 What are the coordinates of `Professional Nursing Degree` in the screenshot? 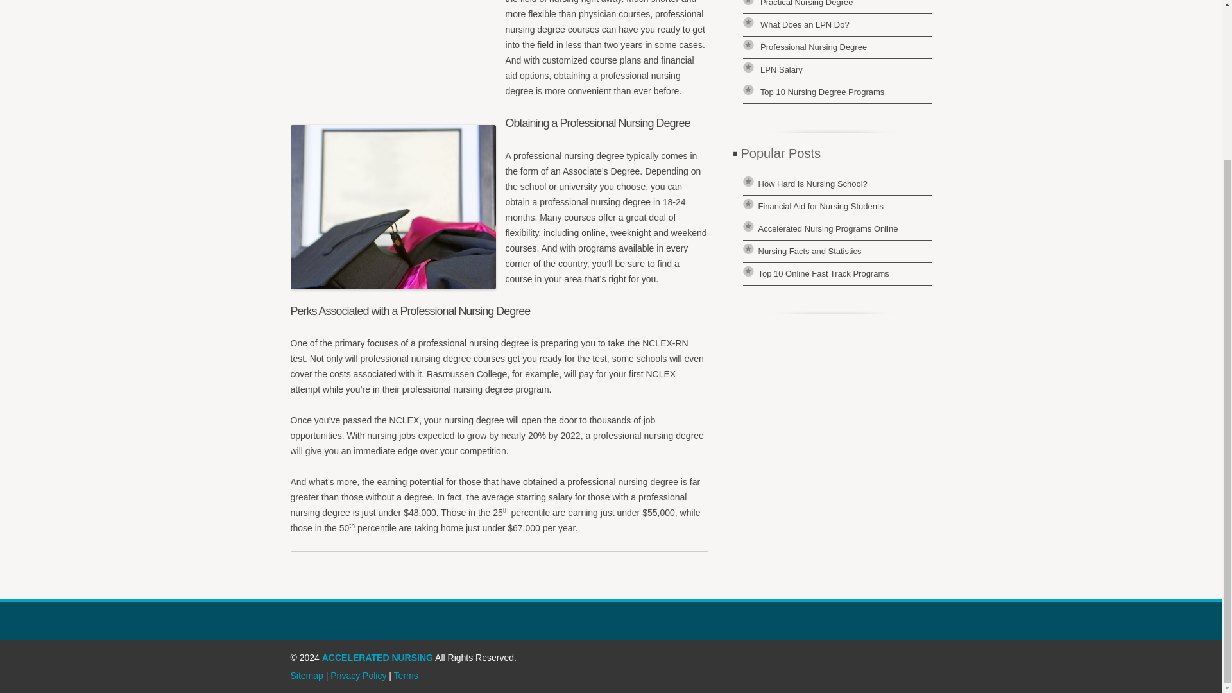 It's located at (814, 47).